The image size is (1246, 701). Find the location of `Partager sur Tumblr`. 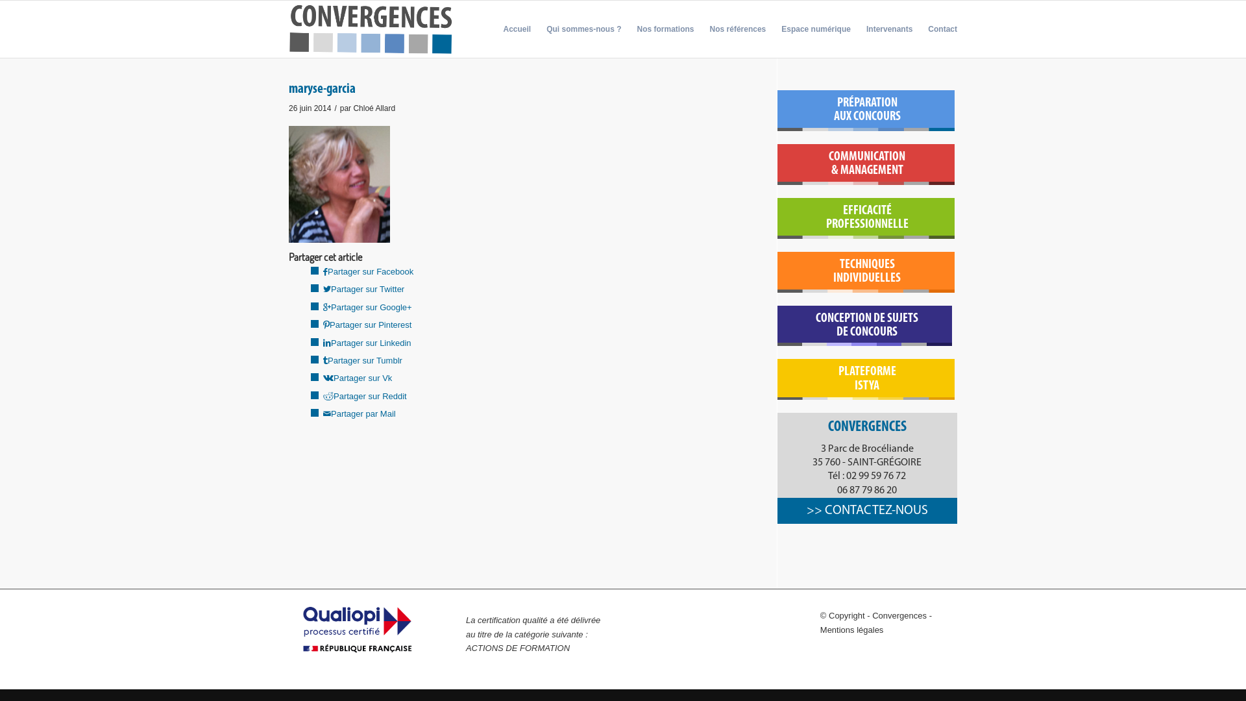

Partager sur Tumblr is located at coordinates (363, 361).